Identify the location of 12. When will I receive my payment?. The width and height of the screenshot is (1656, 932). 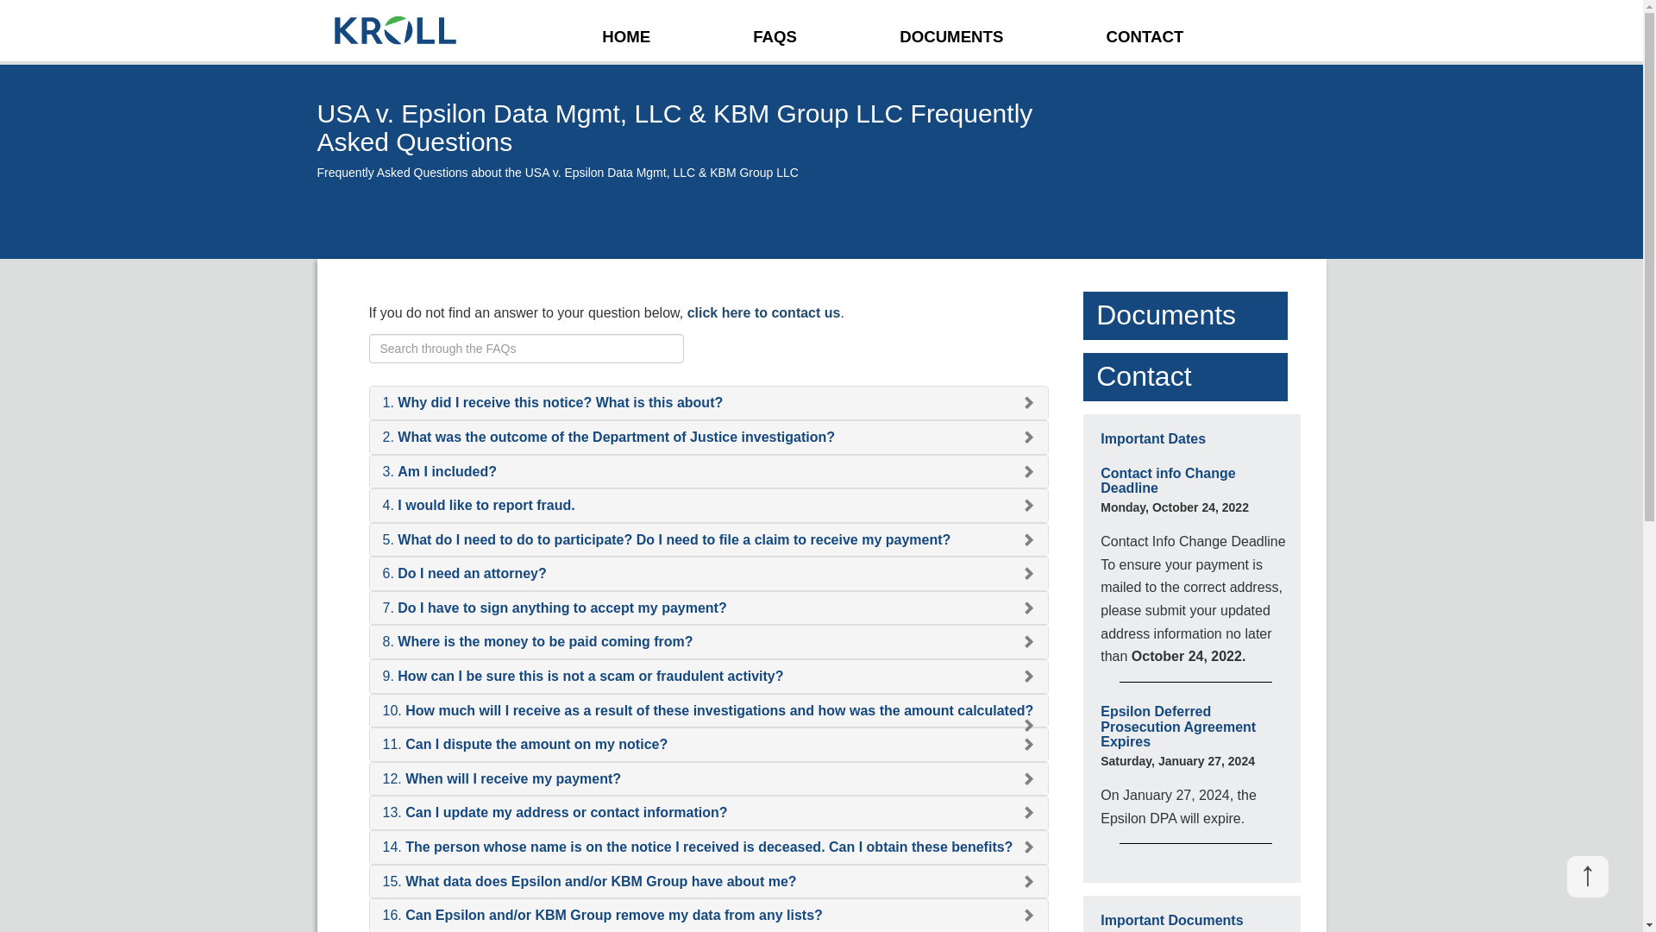
(502, 778).